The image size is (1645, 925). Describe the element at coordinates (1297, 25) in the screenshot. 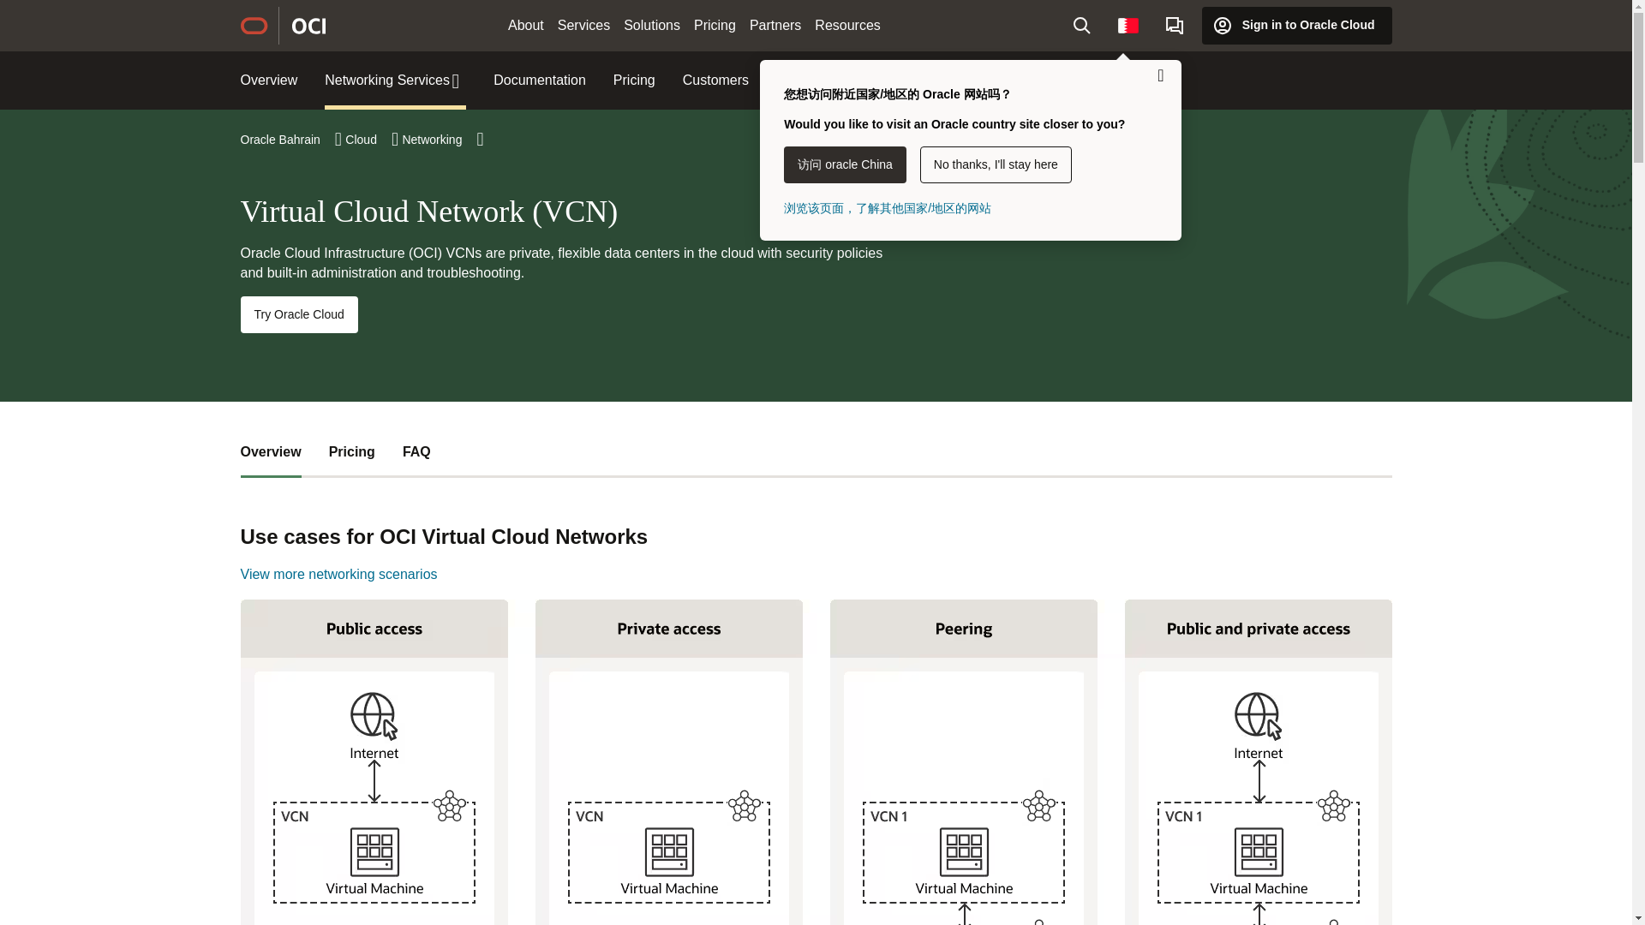

I see `Sign in to Oracle Cloud` at that location.